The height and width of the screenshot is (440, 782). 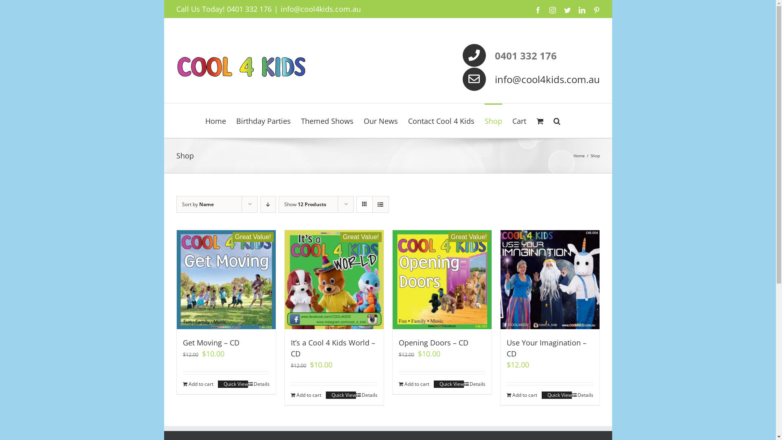 What do you see at coordinates (547, 79) in the screenshot?
I see `info@cool4kids.com.au` at bounding box center [547, 79].